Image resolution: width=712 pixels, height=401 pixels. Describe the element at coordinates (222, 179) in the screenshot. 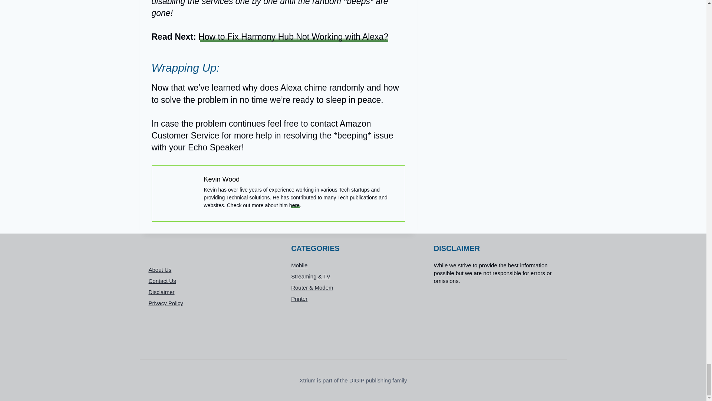

I see `Kevin Wood` at that location.